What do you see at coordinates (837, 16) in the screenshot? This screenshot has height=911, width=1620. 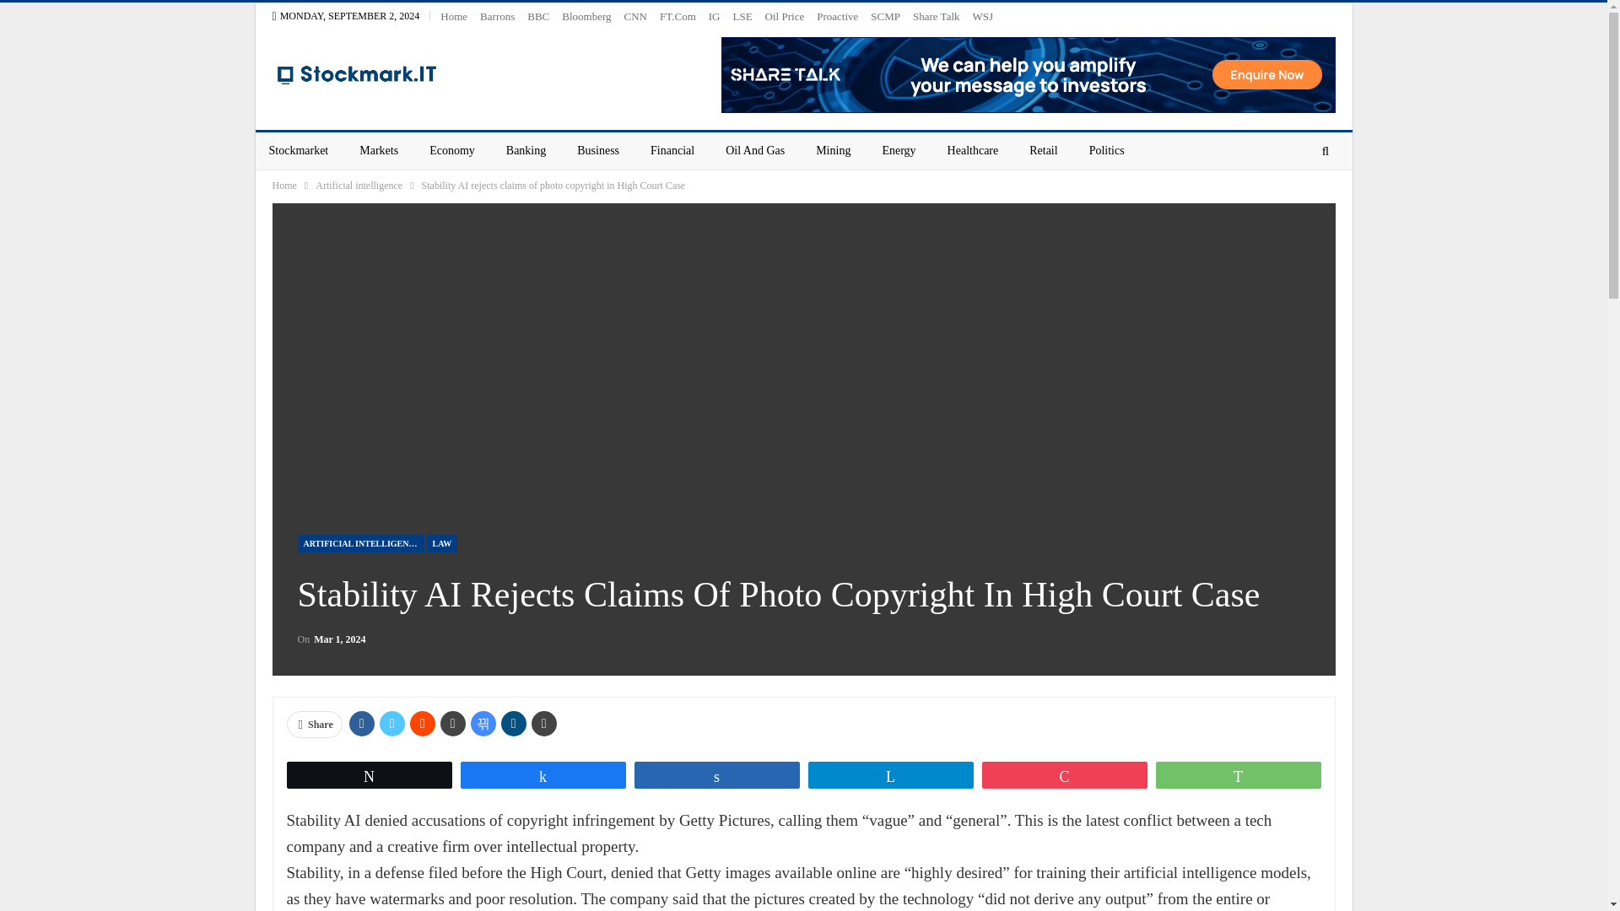 I see `Proactive` at bounding box center [837, 16].